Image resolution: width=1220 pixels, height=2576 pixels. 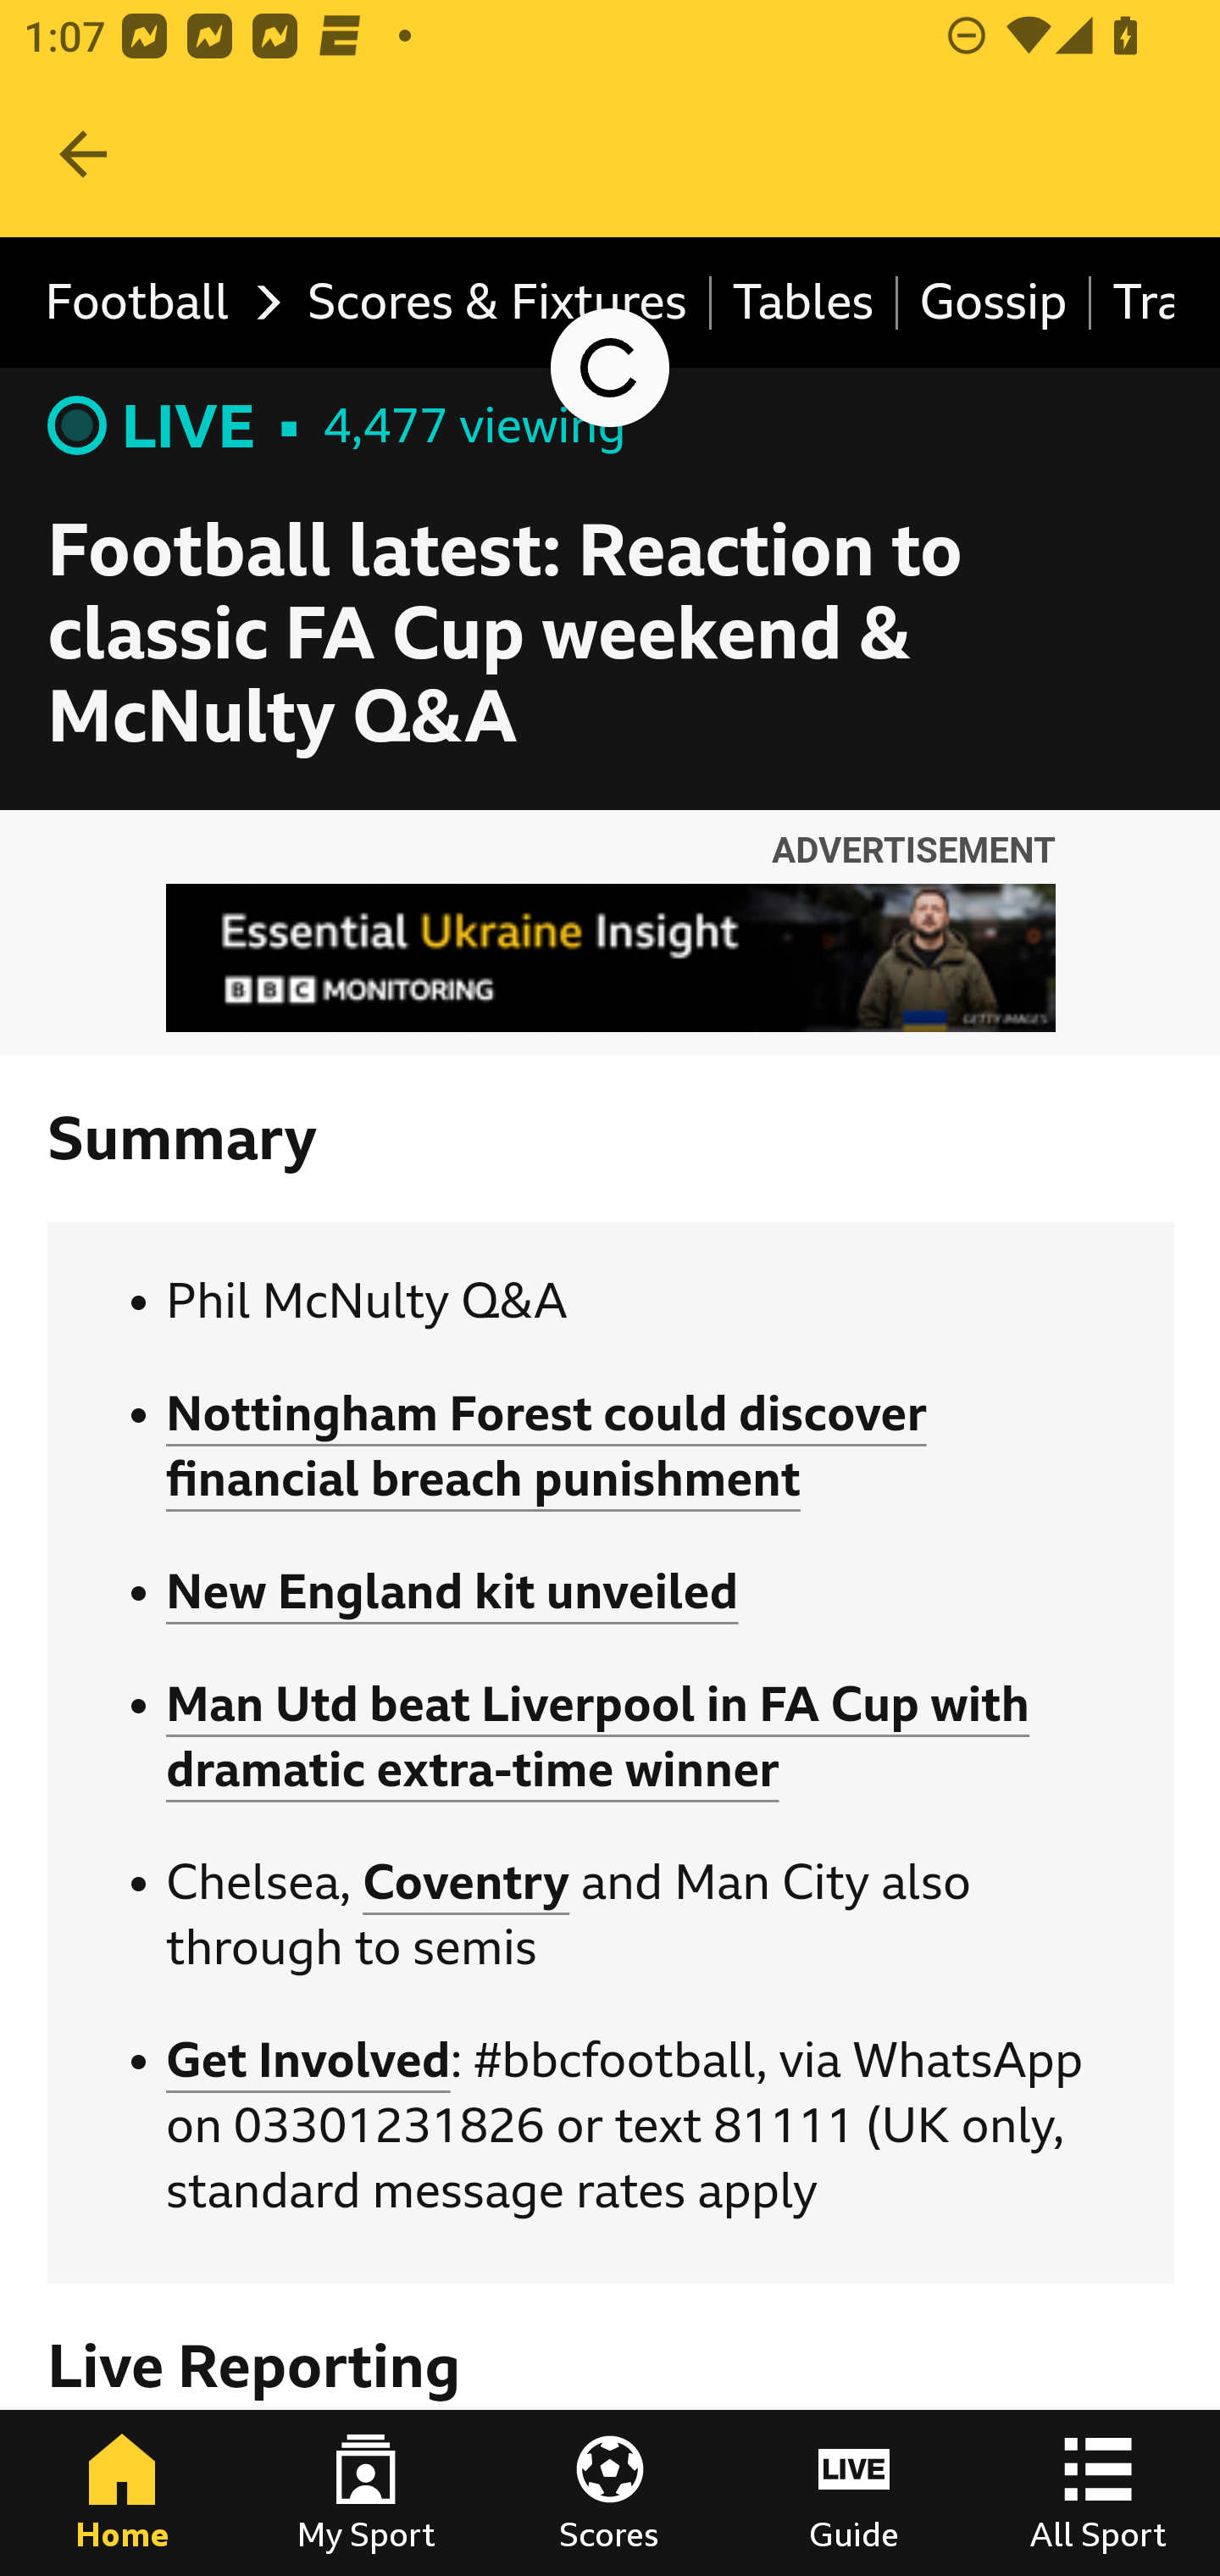 What do you see at coordinates (805, 303) in the screenshot?
I see `Tables` at bounding box center [805, 303].